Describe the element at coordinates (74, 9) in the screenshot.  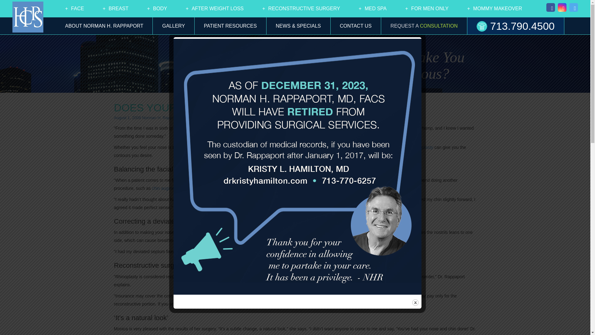
I see `FACE` at that location.